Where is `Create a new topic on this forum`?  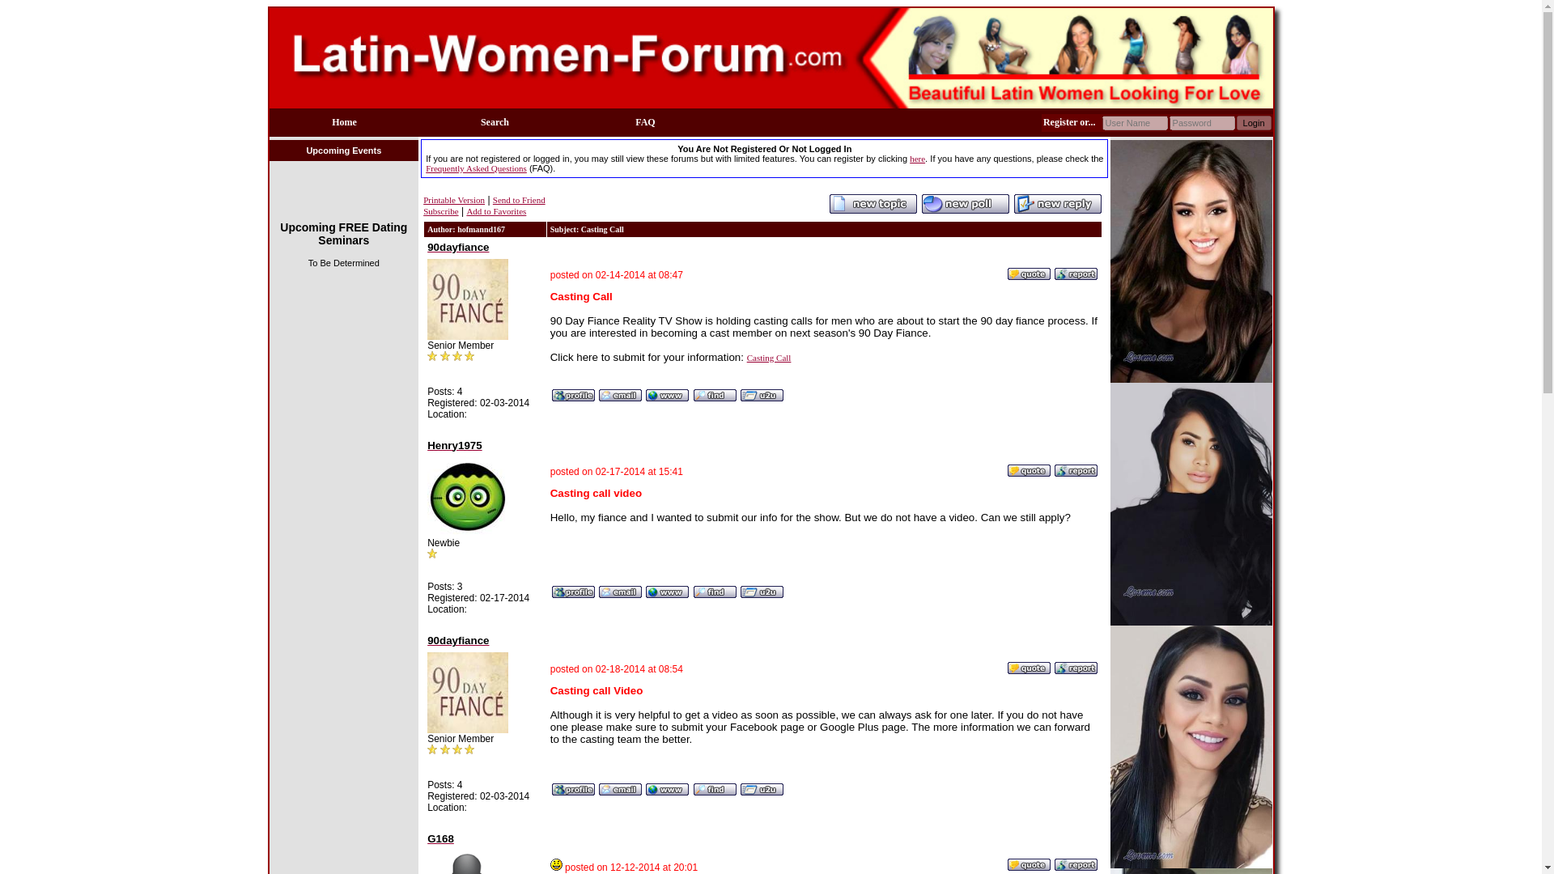
Create a new topic on this forum is located at coordinates (873, 210).